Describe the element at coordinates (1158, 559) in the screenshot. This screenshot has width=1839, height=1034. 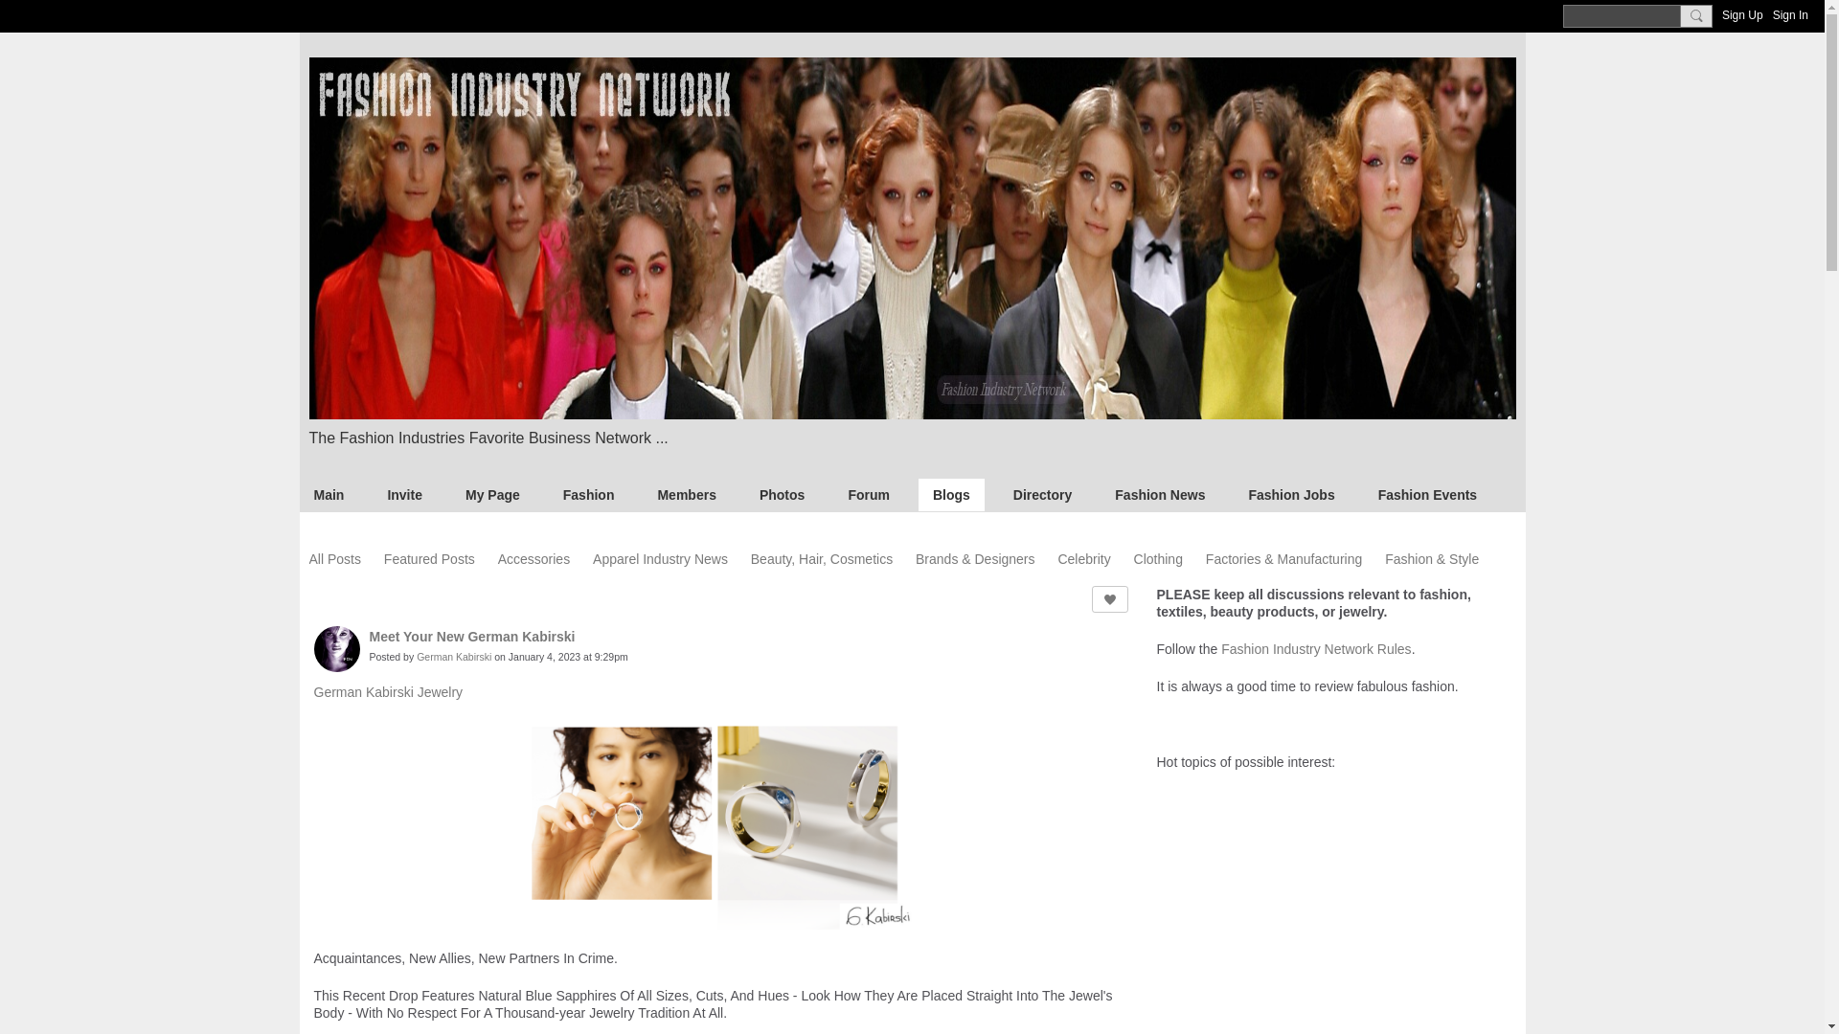
I see `Clothing` at that location.